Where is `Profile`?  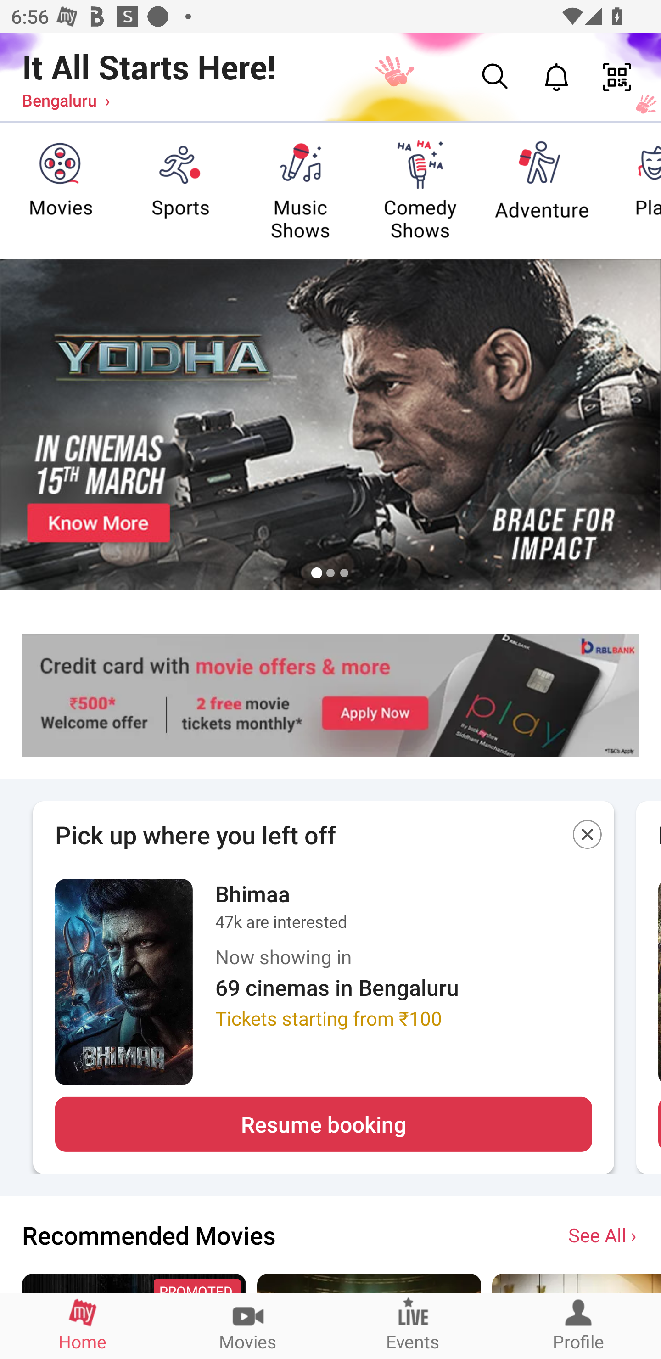
Profile is located at coordinates (578, 1325).